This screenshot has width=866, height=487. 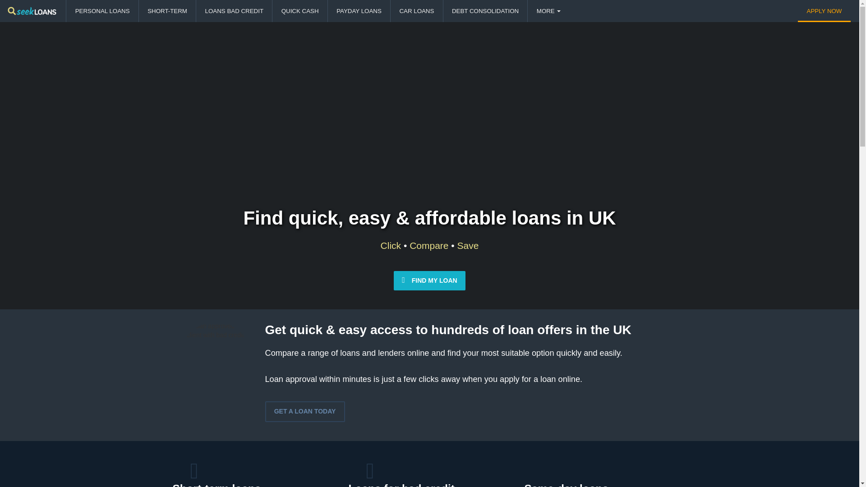 What do you see at coordinates (401, 485) in the screenshot?
I see `Loans for bad credit` at bounding box center [401, 485].